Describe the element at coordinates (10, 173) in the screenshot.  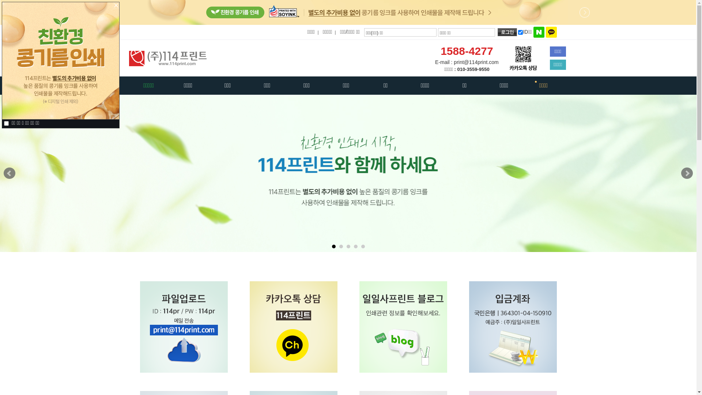
I see `Prev` at that location.